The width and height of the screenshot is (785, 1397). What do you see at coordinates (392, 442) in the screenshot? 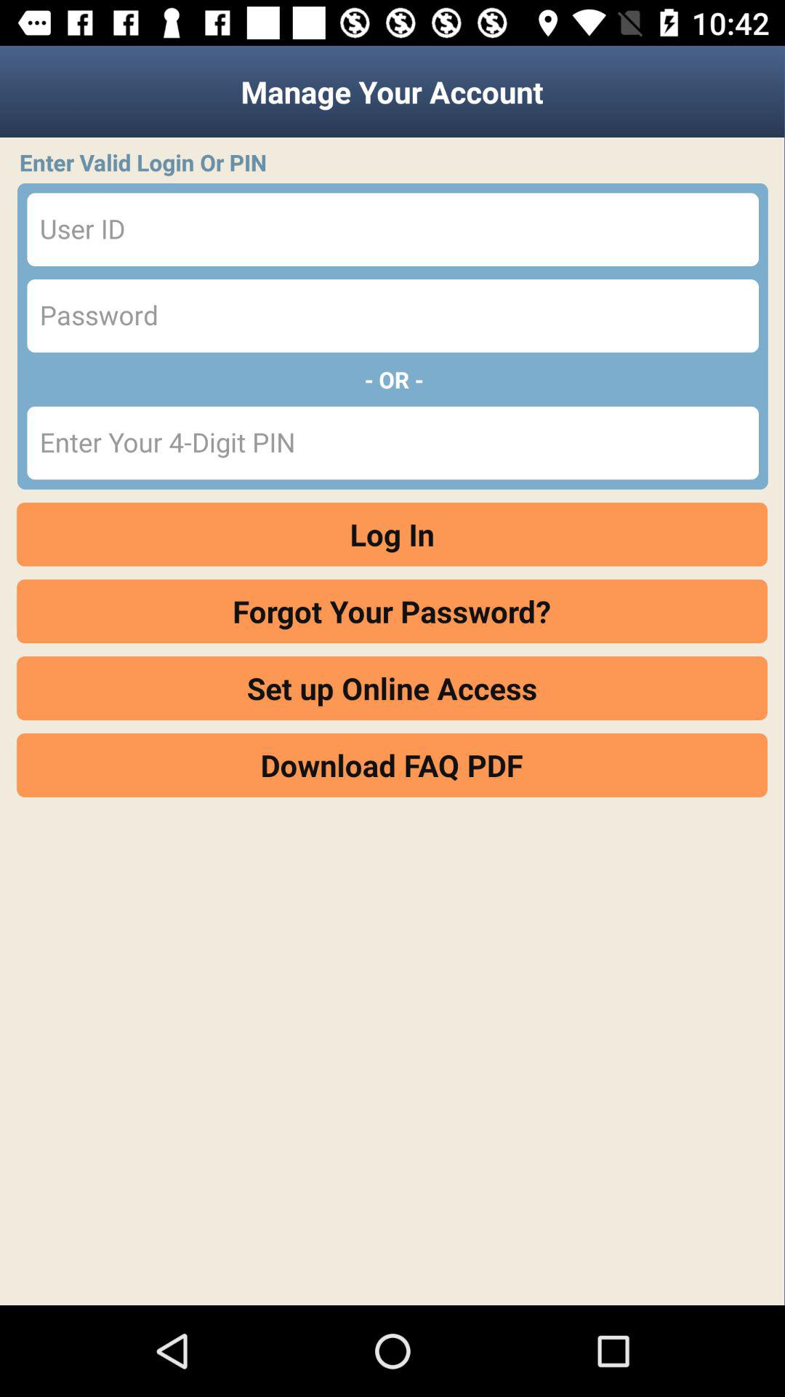
I see `select the 4 digit pin field` at bounding box center [392, 442].